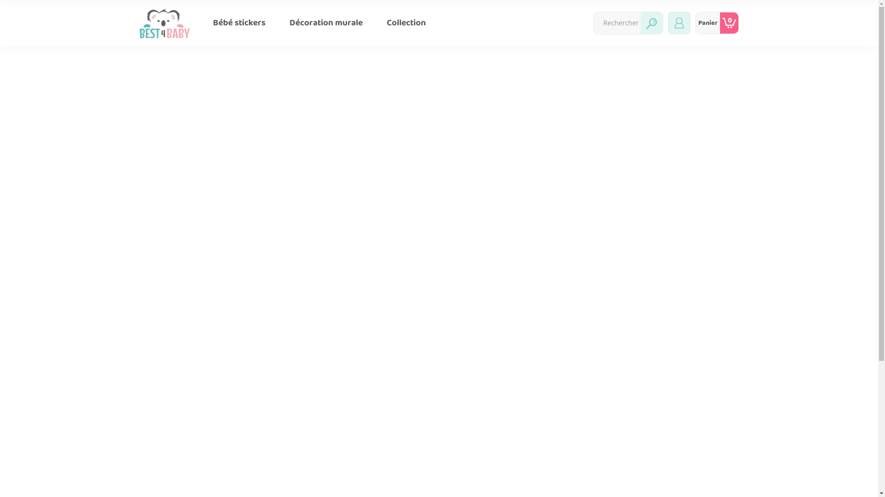  What do you see at coordinates (164, 58) in the screenshot?
I see `ACCUEIL` at bounding box center [164, 58].